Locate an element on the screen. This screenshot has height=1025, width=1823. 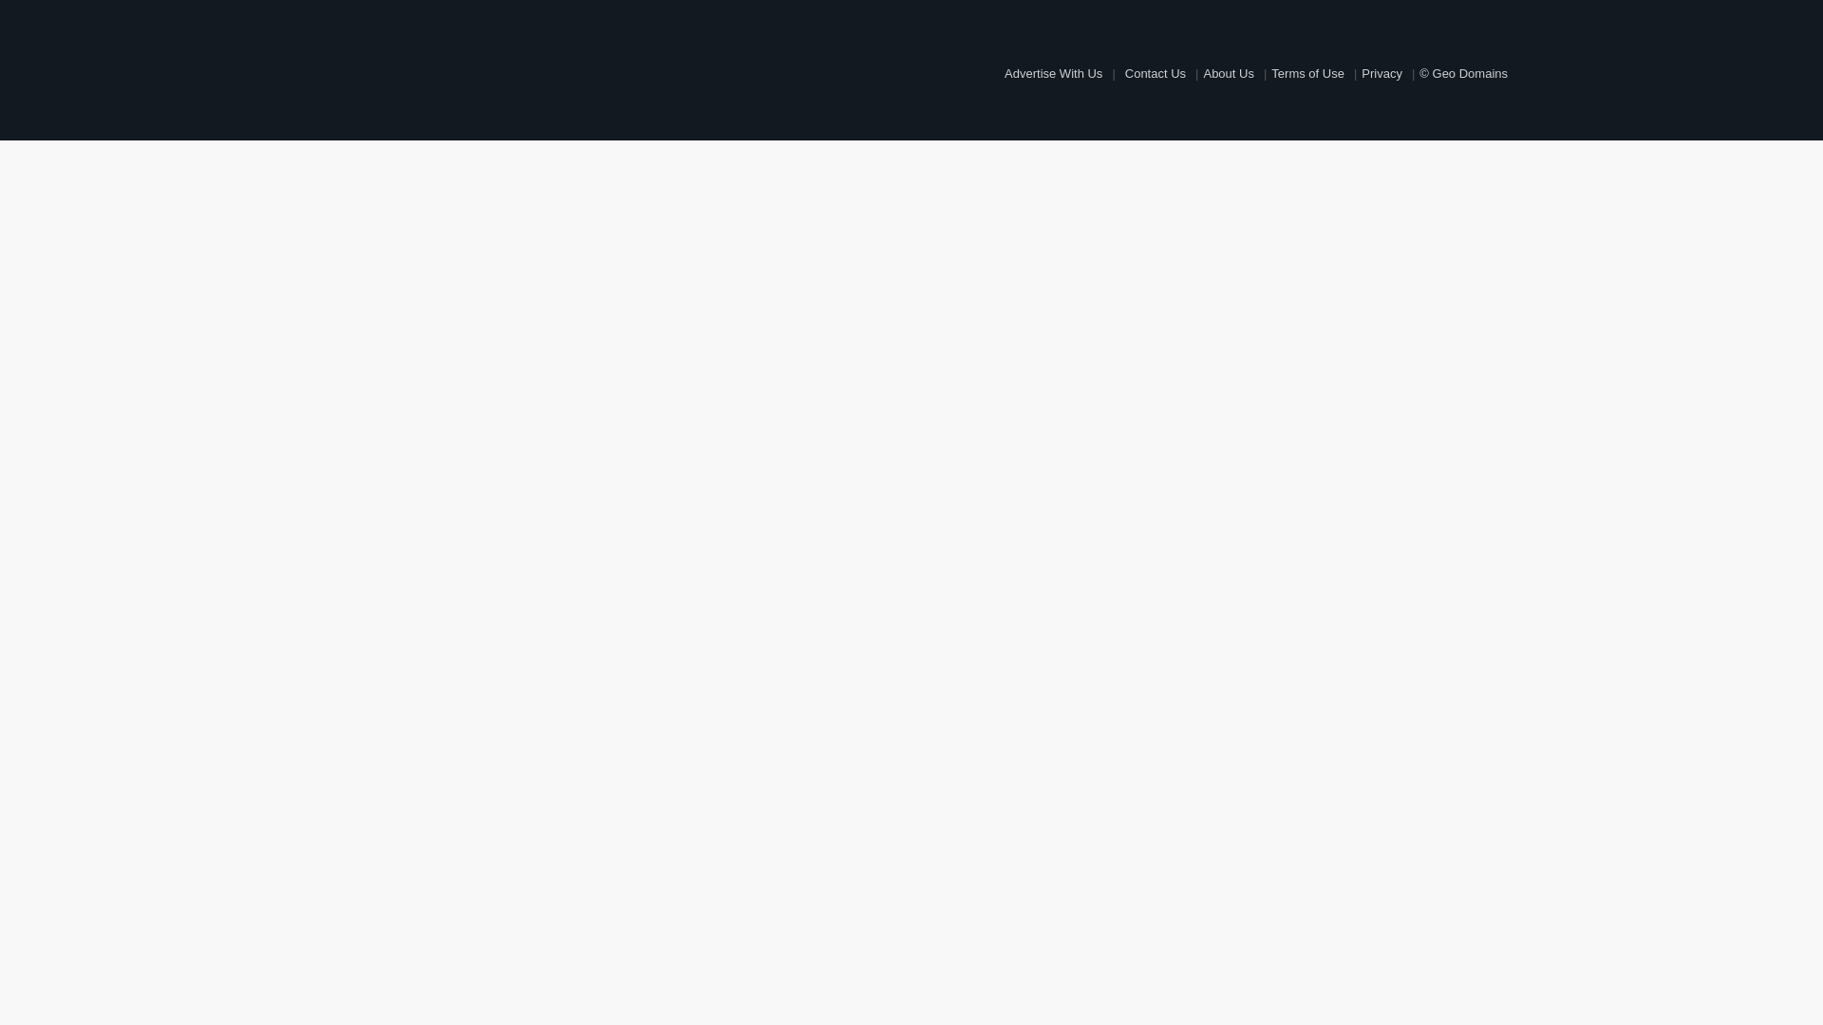
About Us is located at coordinates (1229, 74).